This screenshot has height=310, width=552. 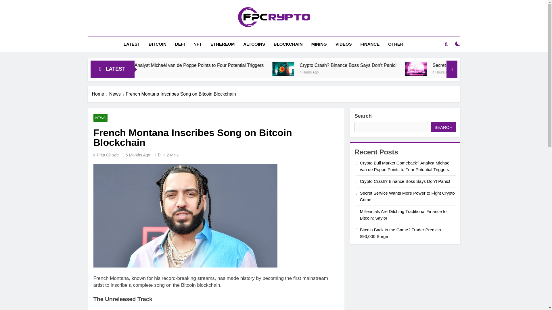 I want to click on VIDEOS, so click(x=344, y=44).